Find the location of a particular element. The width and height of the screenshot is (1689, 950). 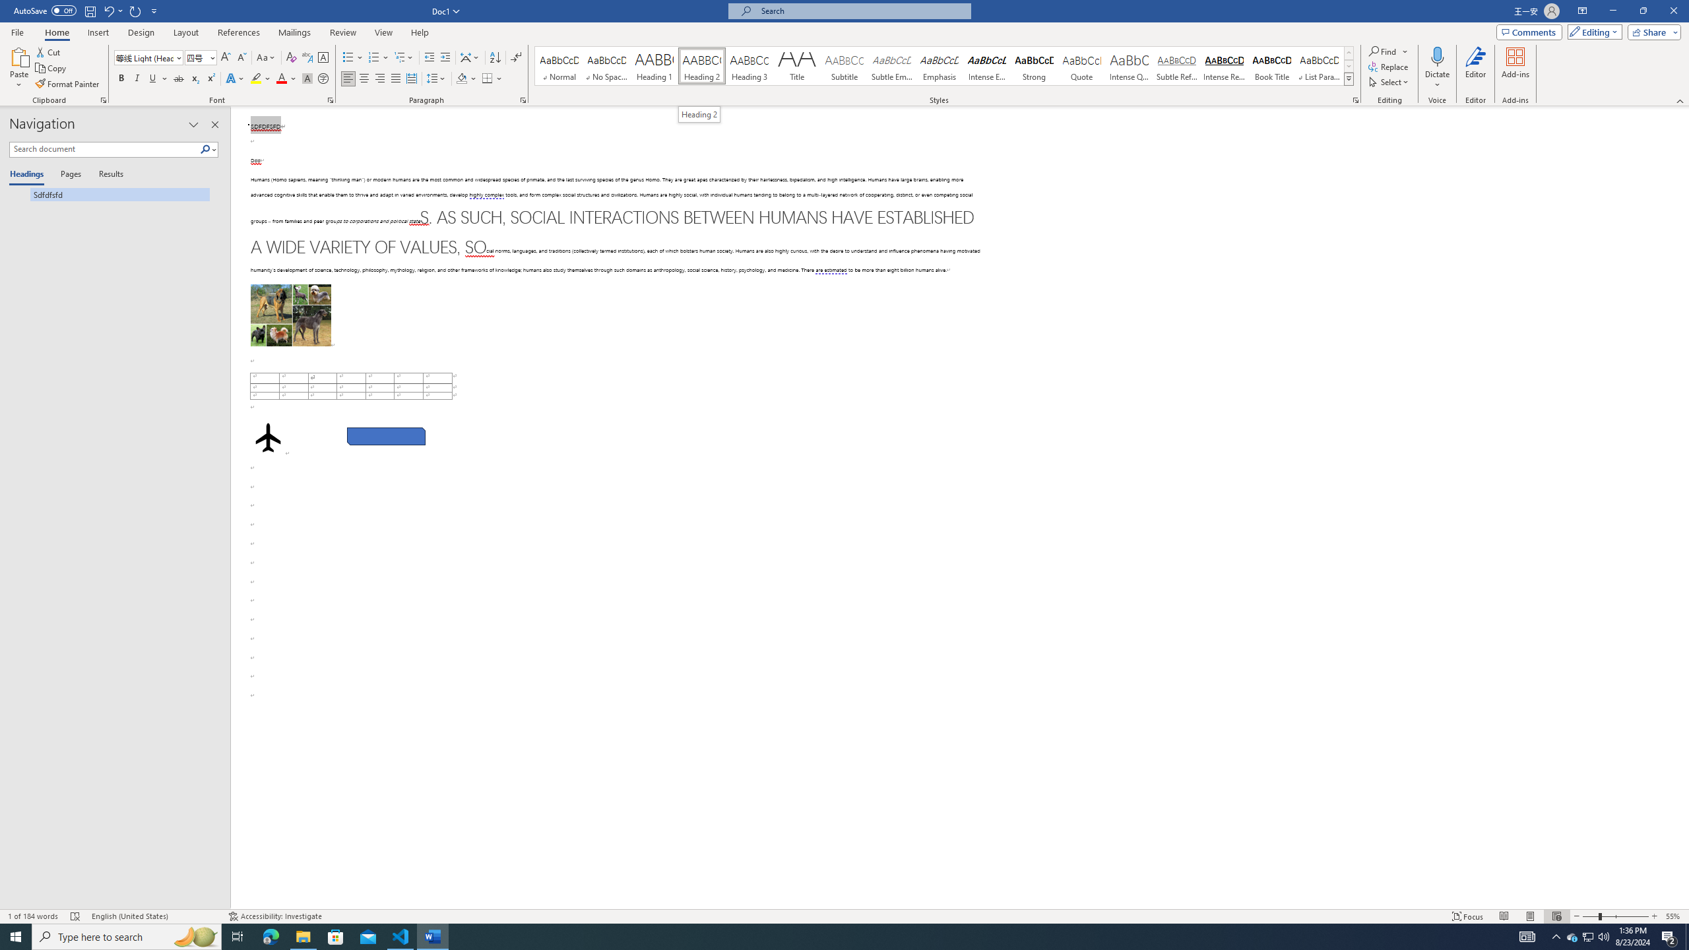

Italic is located at coordinates (137, 79).